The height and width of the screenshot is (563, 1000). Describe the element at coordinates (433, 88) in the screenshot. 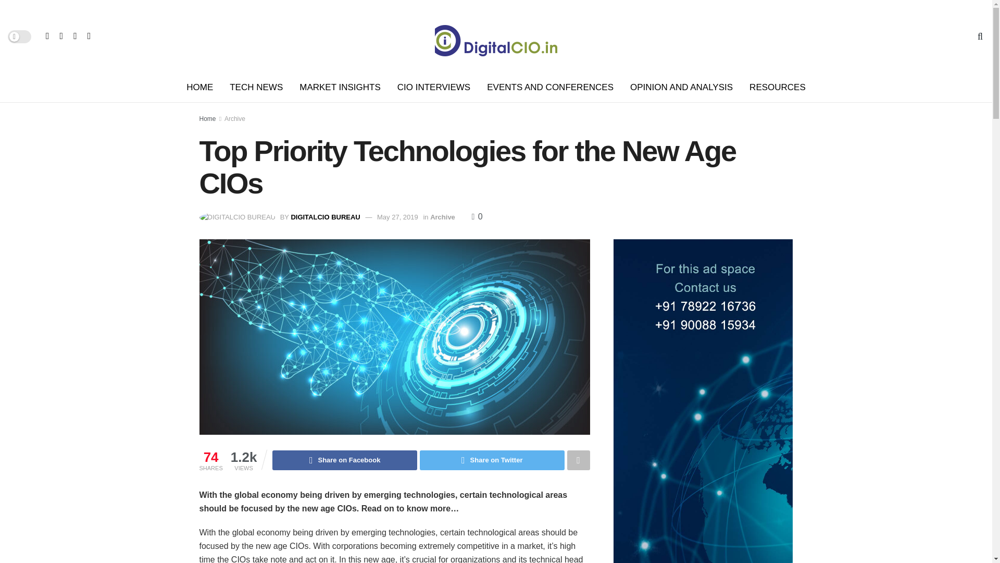

I see `CIO INTERVIEWS` at that location.